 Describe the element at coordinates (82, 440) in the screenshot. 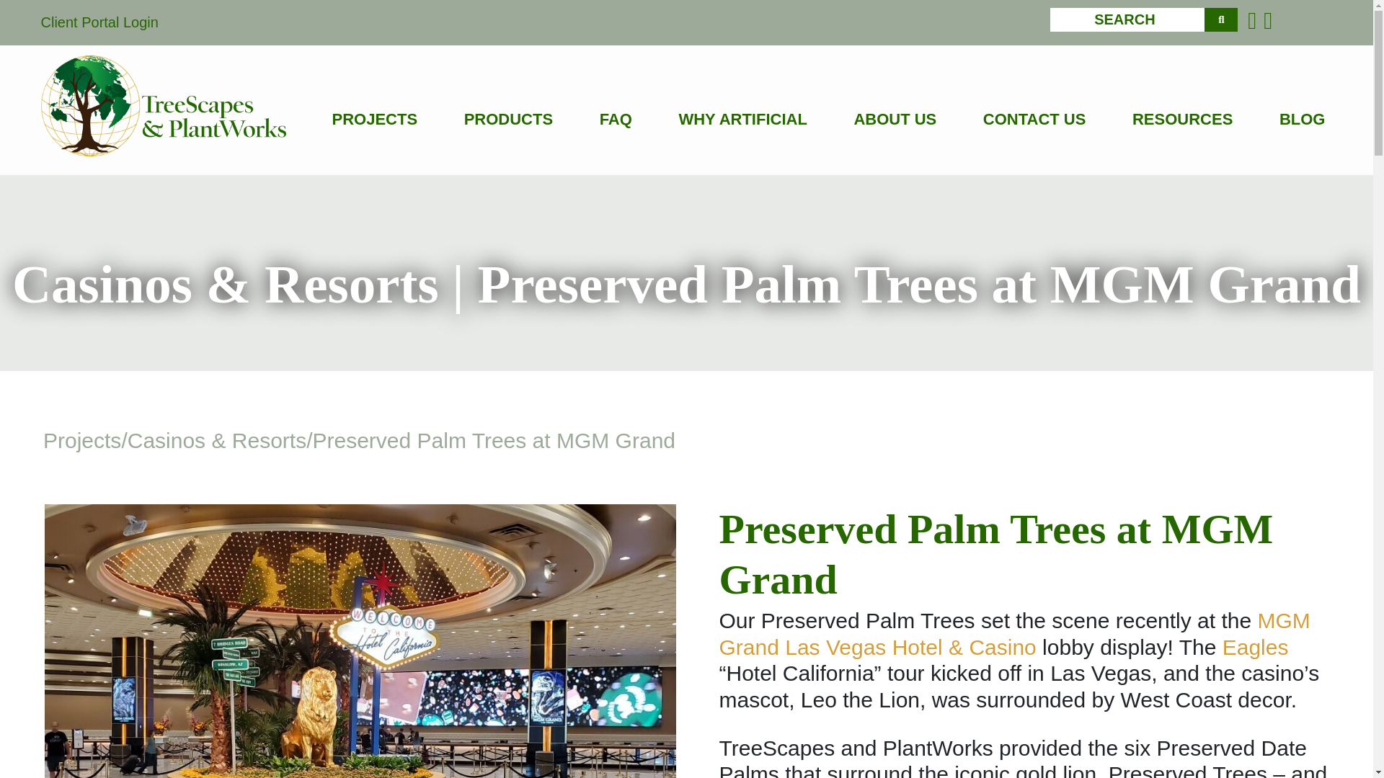

I see `Projects` at that location.